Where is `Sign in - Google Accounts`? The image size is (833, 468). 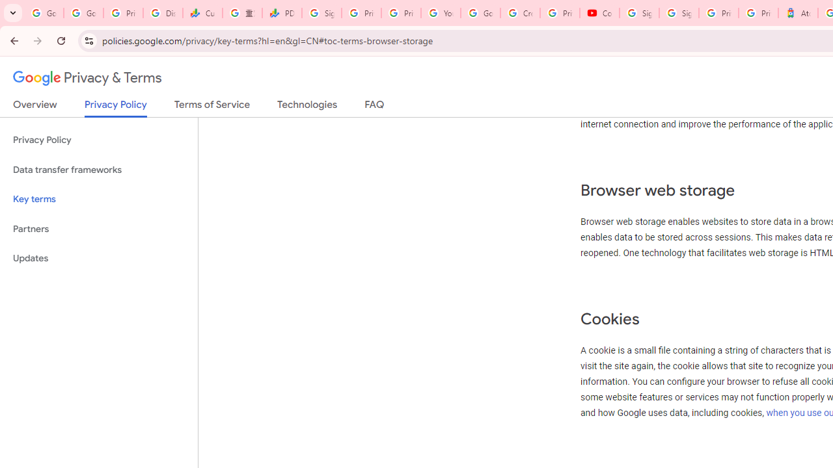 Sign in - Google Accounts is located at coordinates (321, 13).